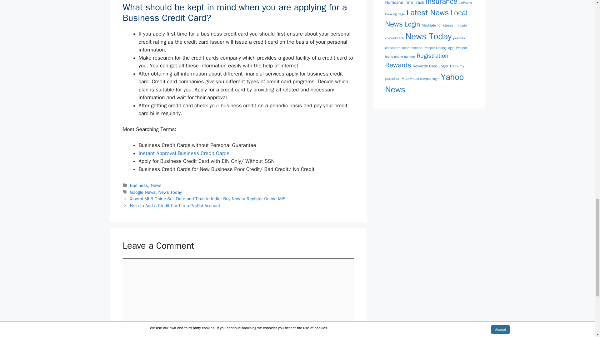 The width and height of the screenshot is (600, 337). I want to click on News, so click(156, 185).